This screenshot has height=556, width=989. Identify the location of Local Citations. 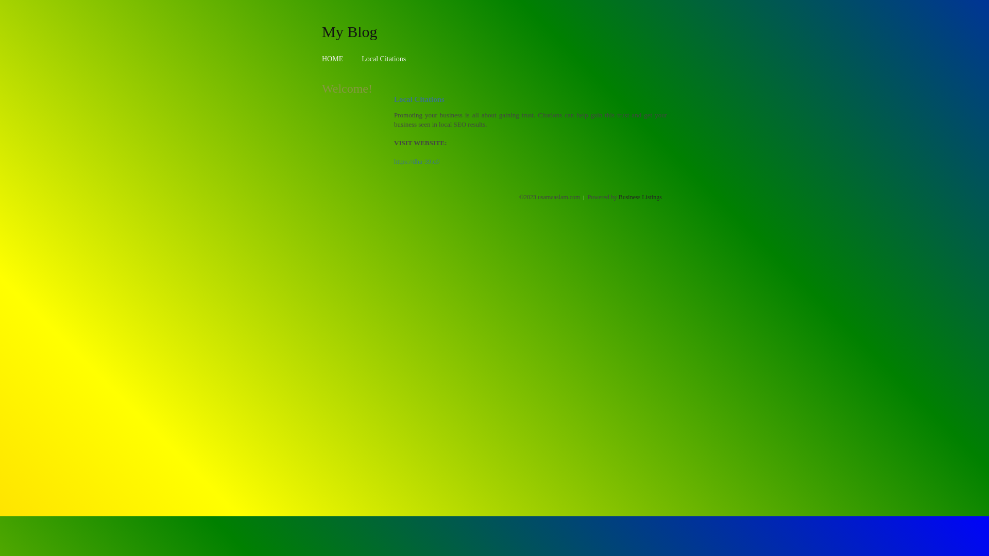
(384, 59).